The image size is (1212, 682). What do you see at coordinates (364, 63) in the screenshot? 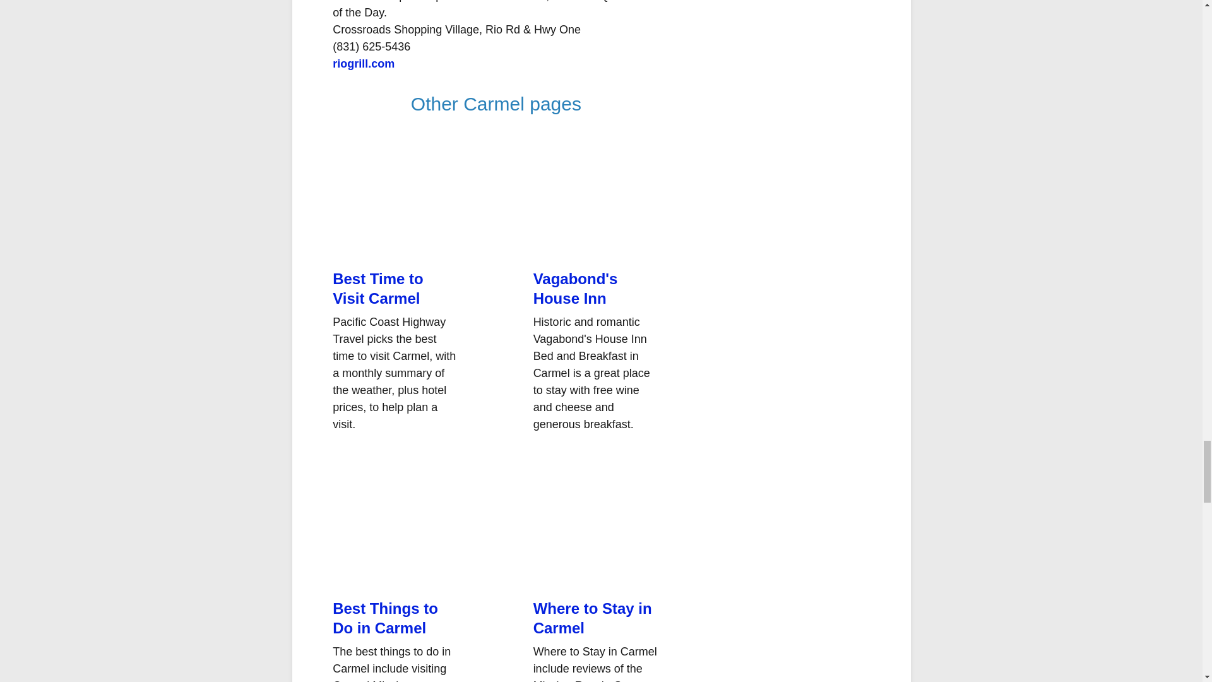
I see `riogrill.com` at bounding box center [364, 63].